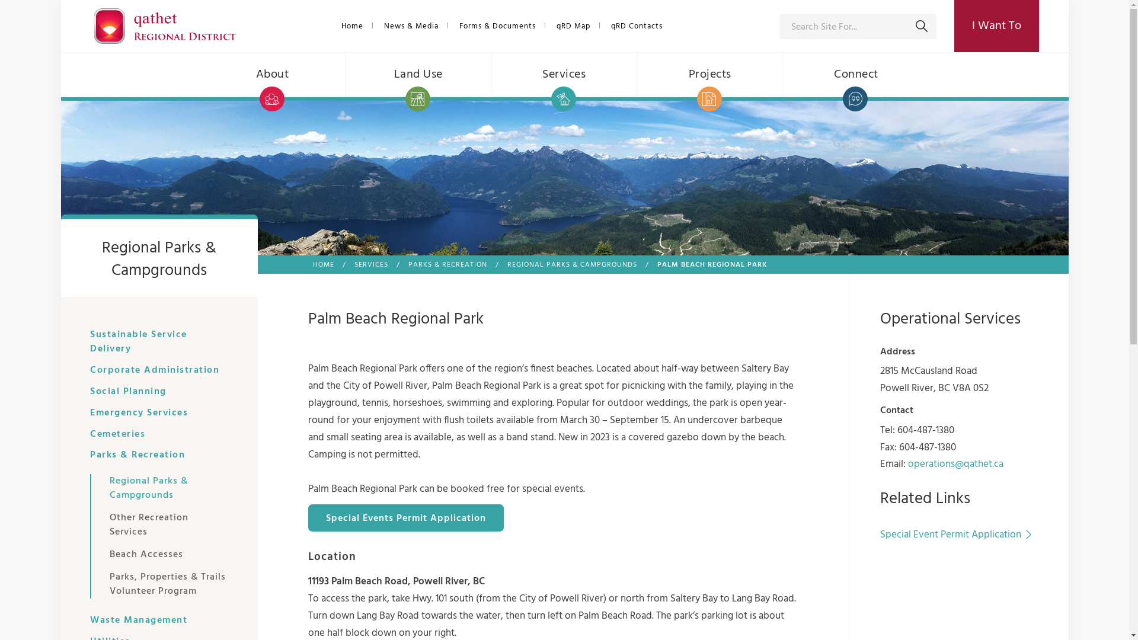 This screenshot has height=640, width=1138. Describe the element at coordinates (957, 534) in the screenshot. I see `Special Event Permit Application` at that location.